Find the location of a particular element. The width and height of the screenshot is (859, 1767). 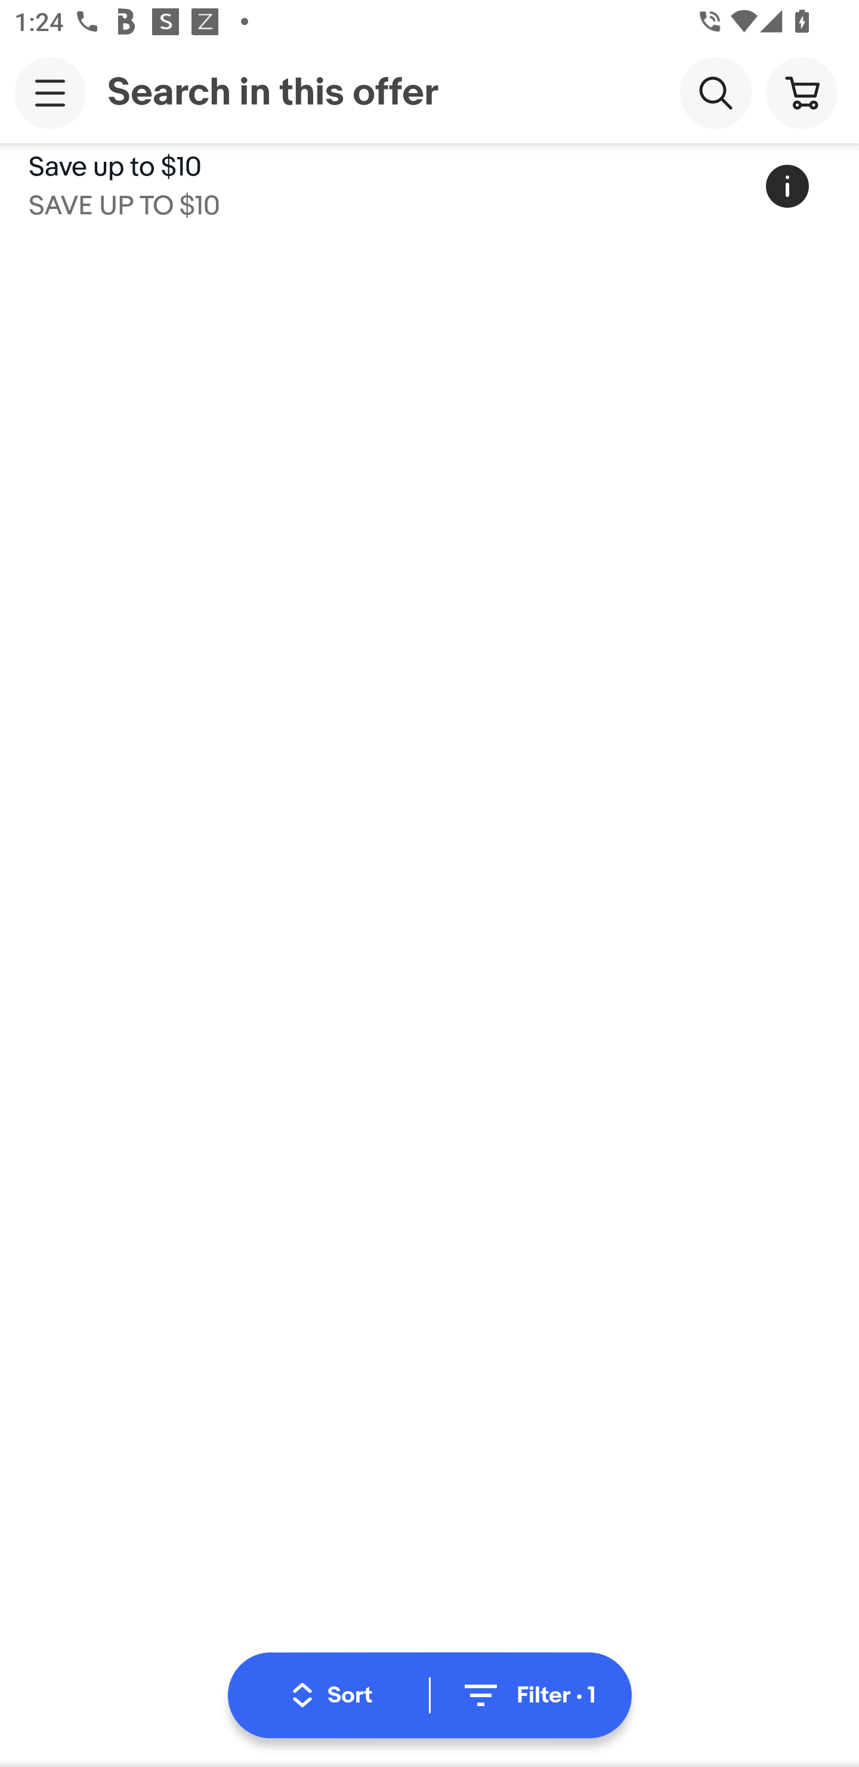

Main navigation, open is located at coordinates (50, 93).